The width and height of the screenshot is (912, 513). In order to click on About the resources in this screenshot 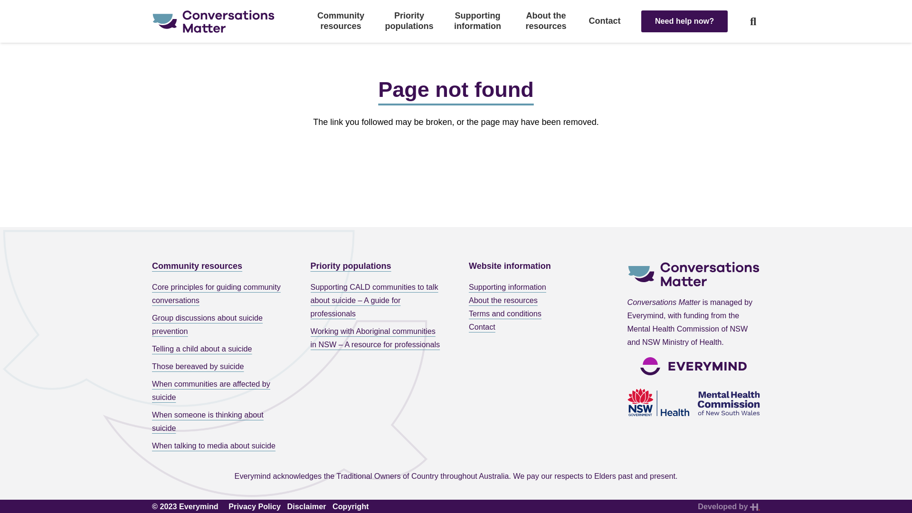, I will do `click(546, 21)`.